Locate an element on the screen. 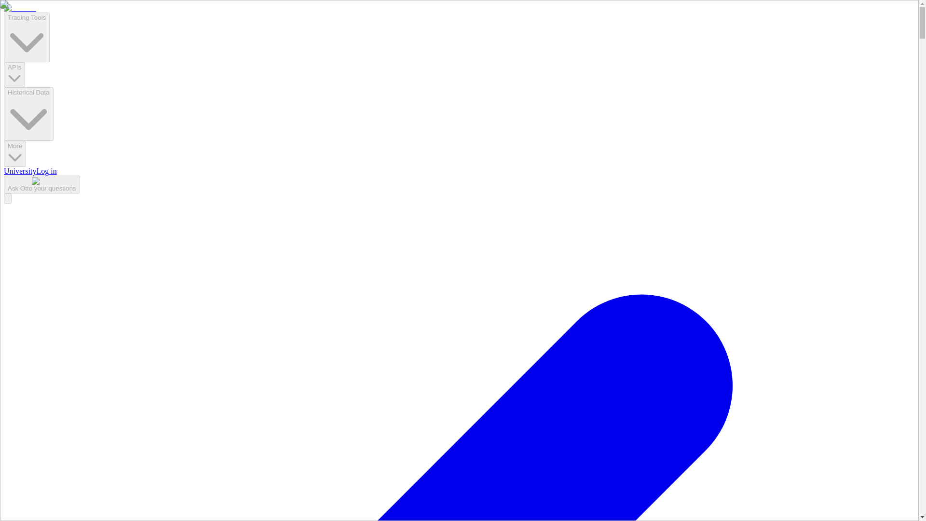 This screenshot has width=926, height=521. Trading Tools is located at coordinates (27, 37).